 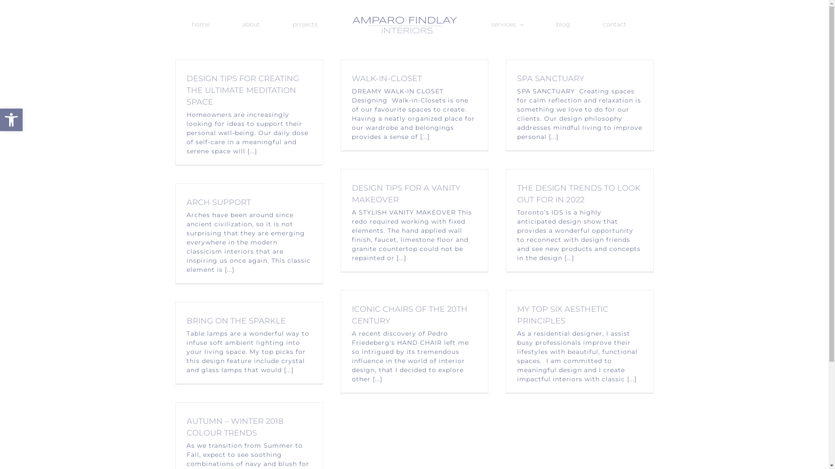 I want to click on ICONIC CHAIRS OF THE 20TH CENTURY, so click(x=409, y=315).